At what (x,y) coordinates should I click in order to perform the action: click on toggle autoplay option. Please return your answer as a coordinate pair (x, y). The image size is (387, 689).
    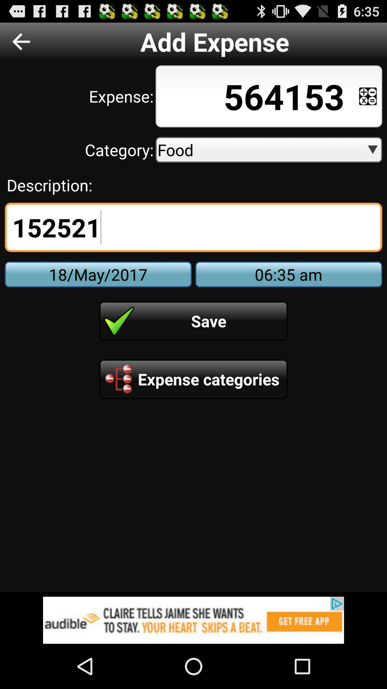
    Looking at the image, I should click on (368, 96).